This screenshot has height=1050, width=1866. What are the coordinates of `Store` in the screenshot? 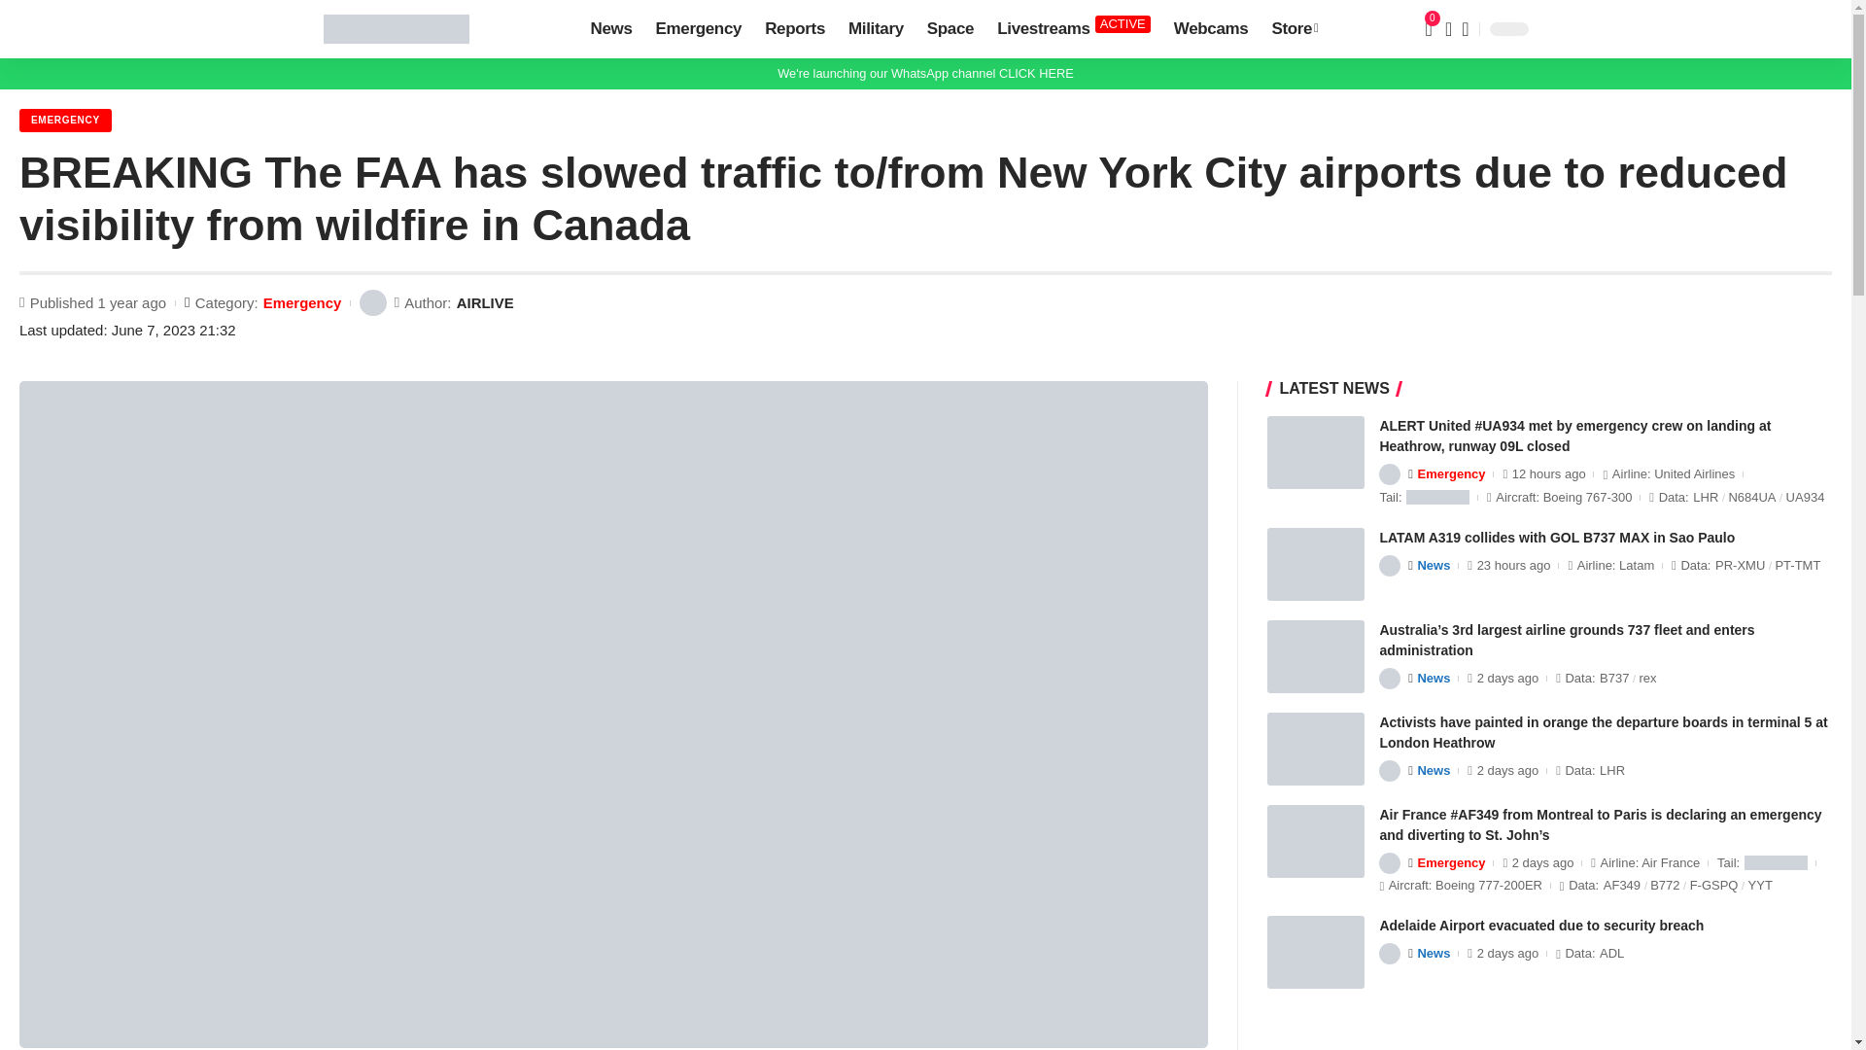 It's located at (1295, 29).